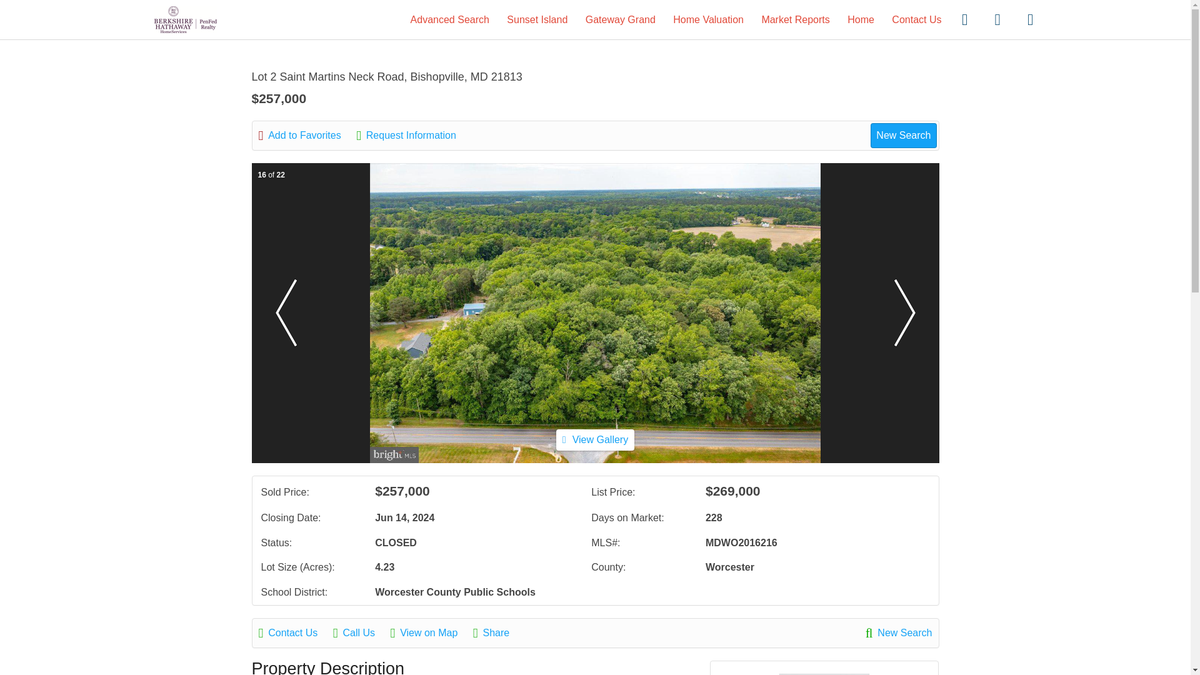 The image size is (1200, 675). What do you see at coordinates (306, 135) in the screenshot?
I see `Add to Favorites` at bounding box center [306, 135].